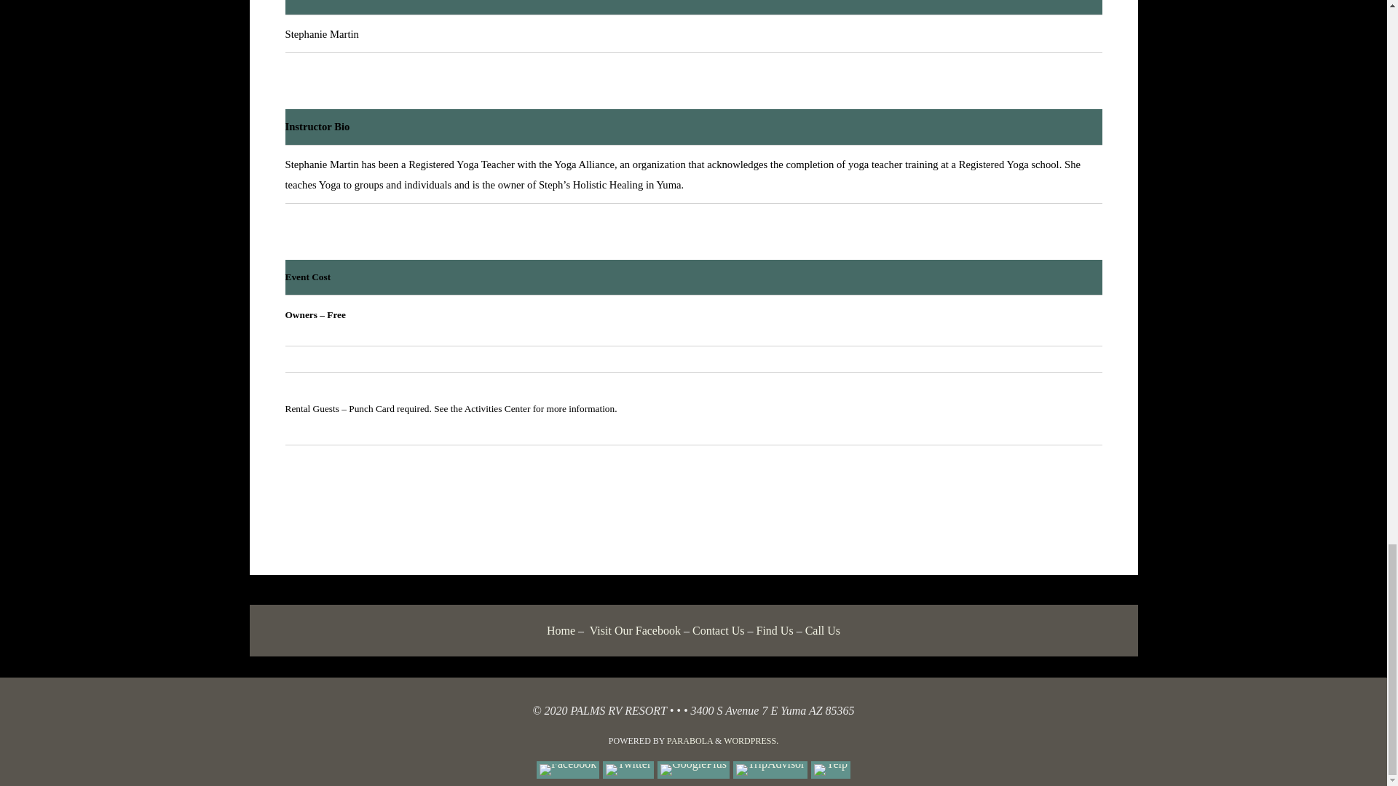 The image size is (1398, 786). Describe the element at coordinates (830, 770) in the screenshot. I see `Yelp` at that location.